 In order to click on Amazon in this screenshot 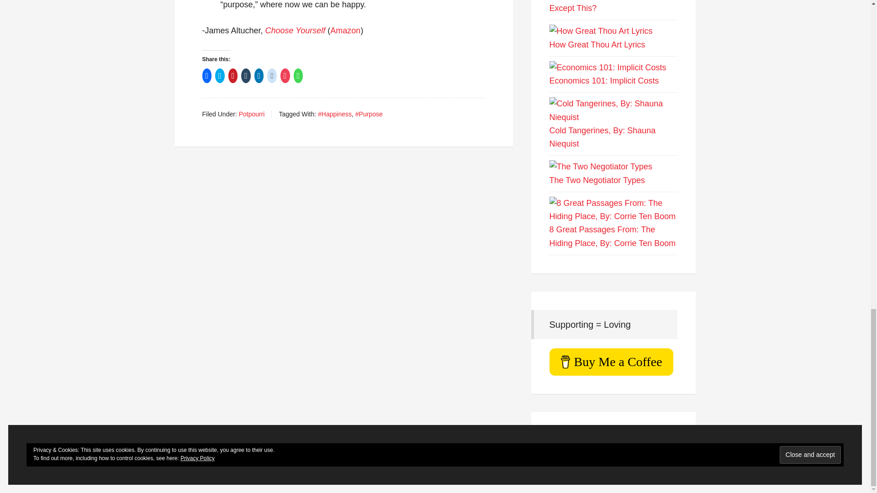, I will do `click(345, 30)`.